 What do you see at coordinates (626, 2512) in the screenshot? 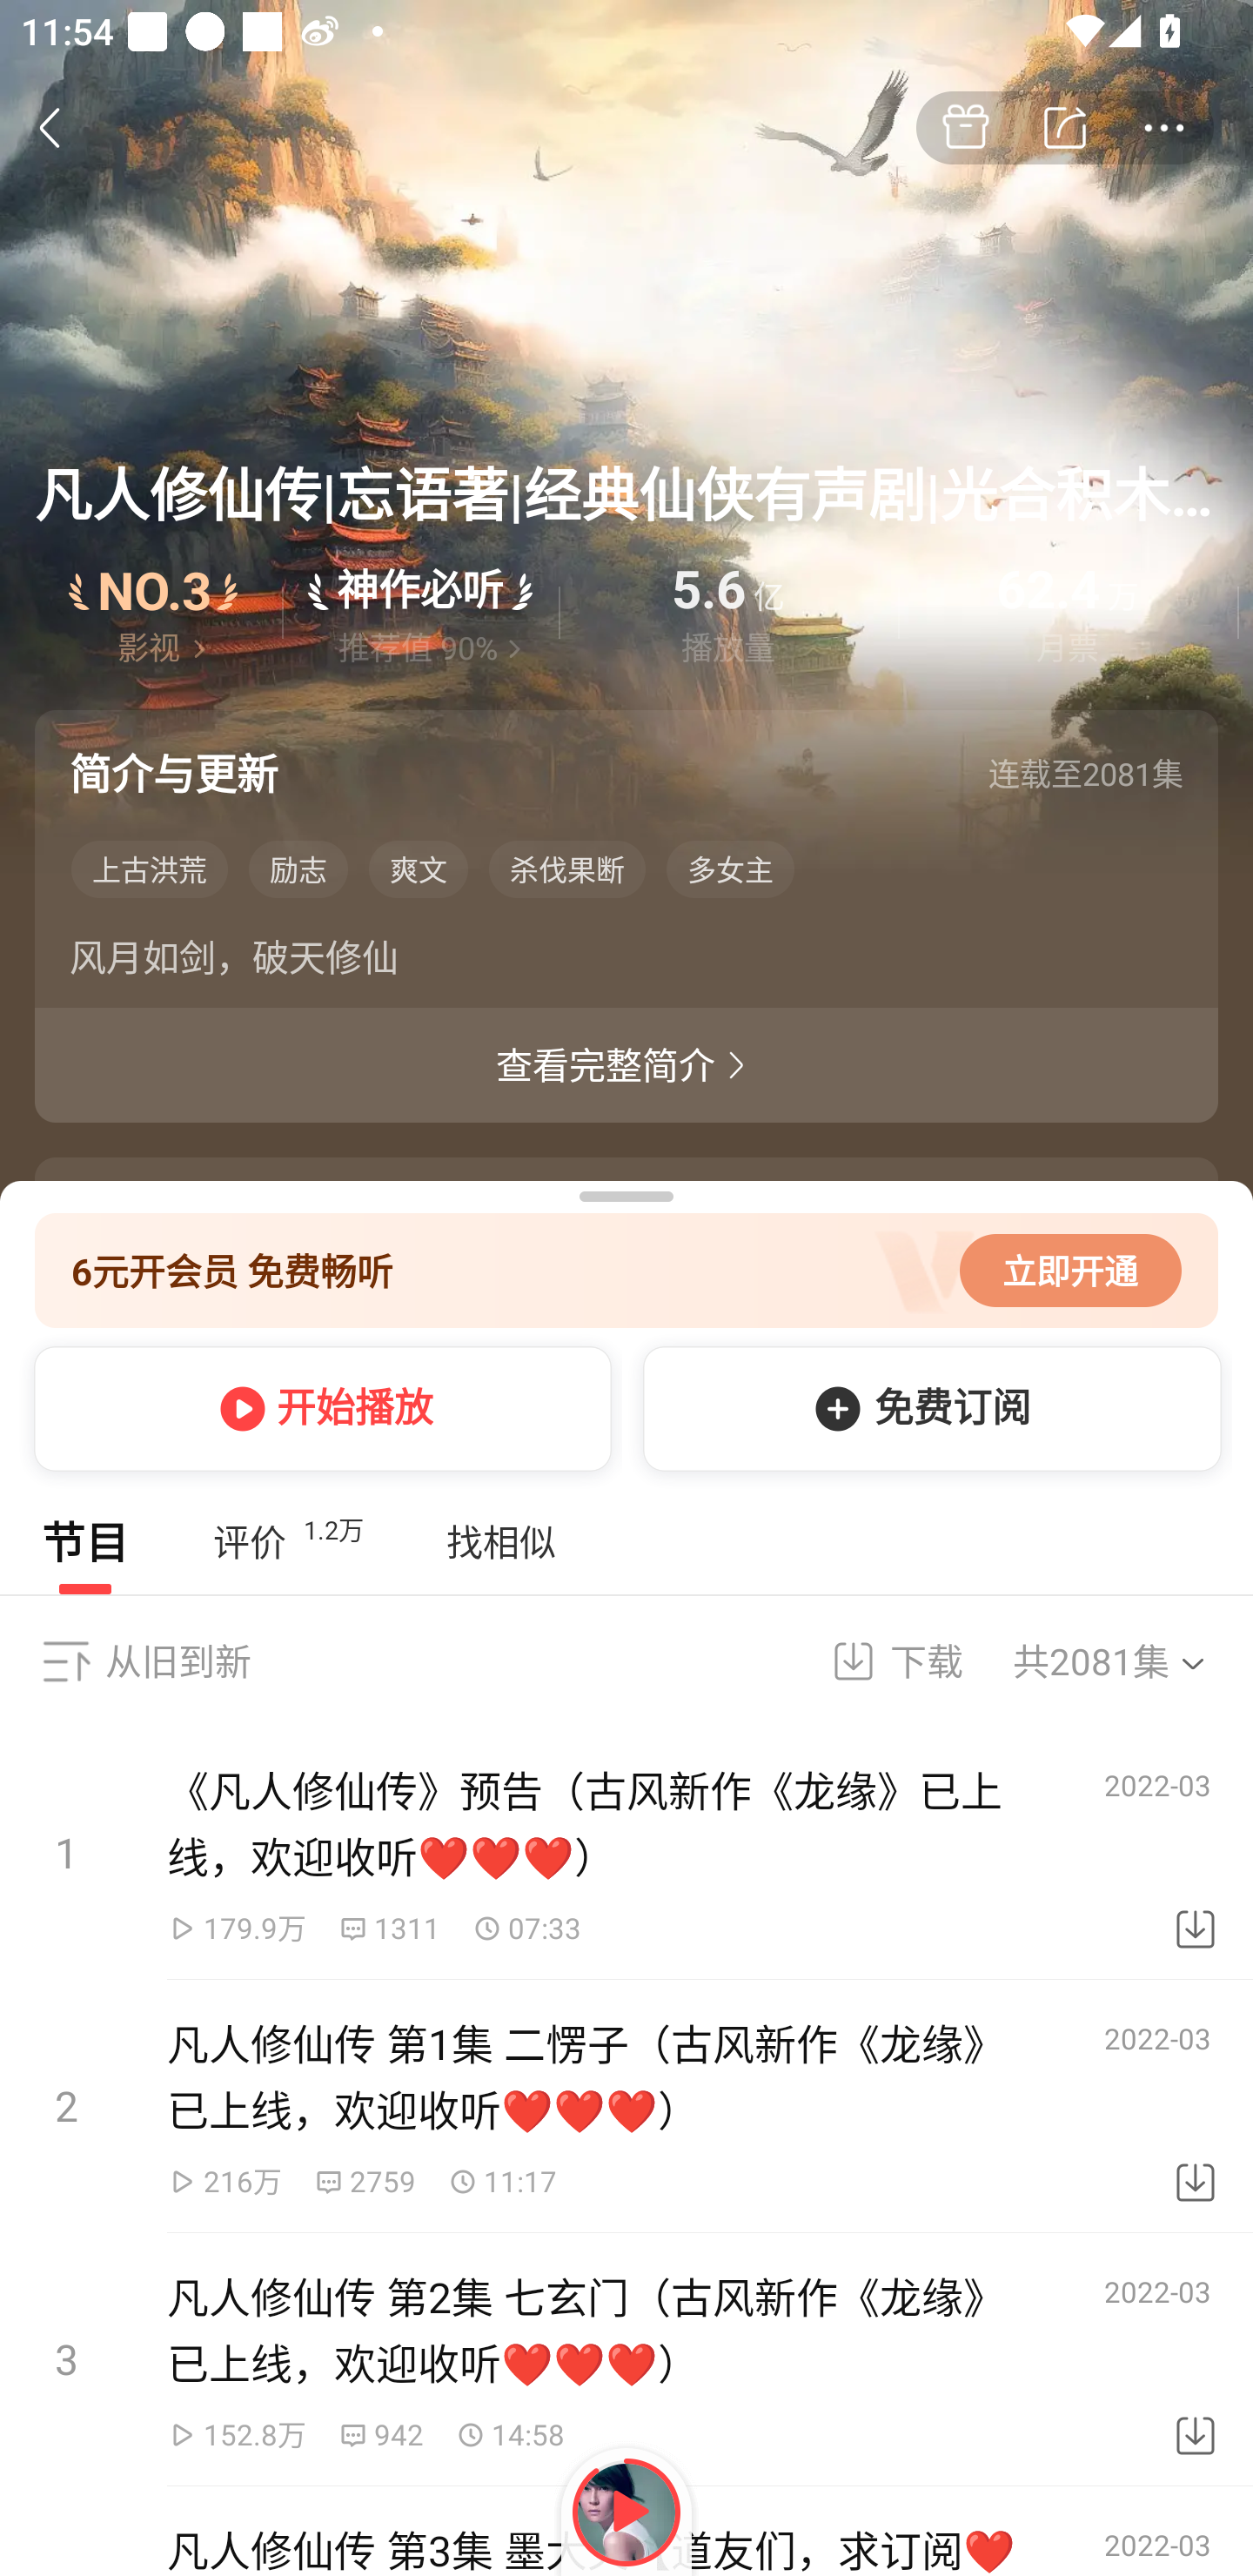
I see `继续播放Alpha-橘子海OrangeOcean` at bounding box center [626, 2512].